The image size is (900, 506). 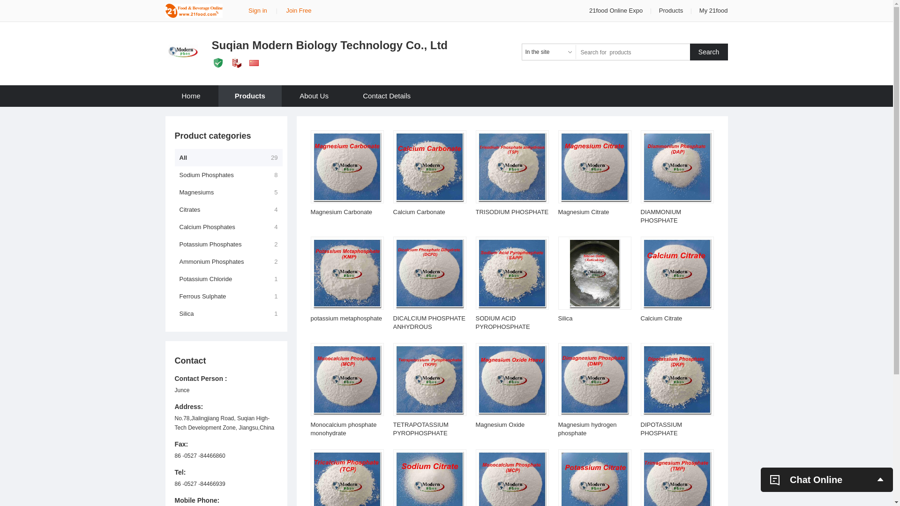 What do you see at coordinates (429, 322) in the screenshot?
I see `DICALCIUM PHOSPHATE ANHYDROUS` at bounding box center [429, 322].